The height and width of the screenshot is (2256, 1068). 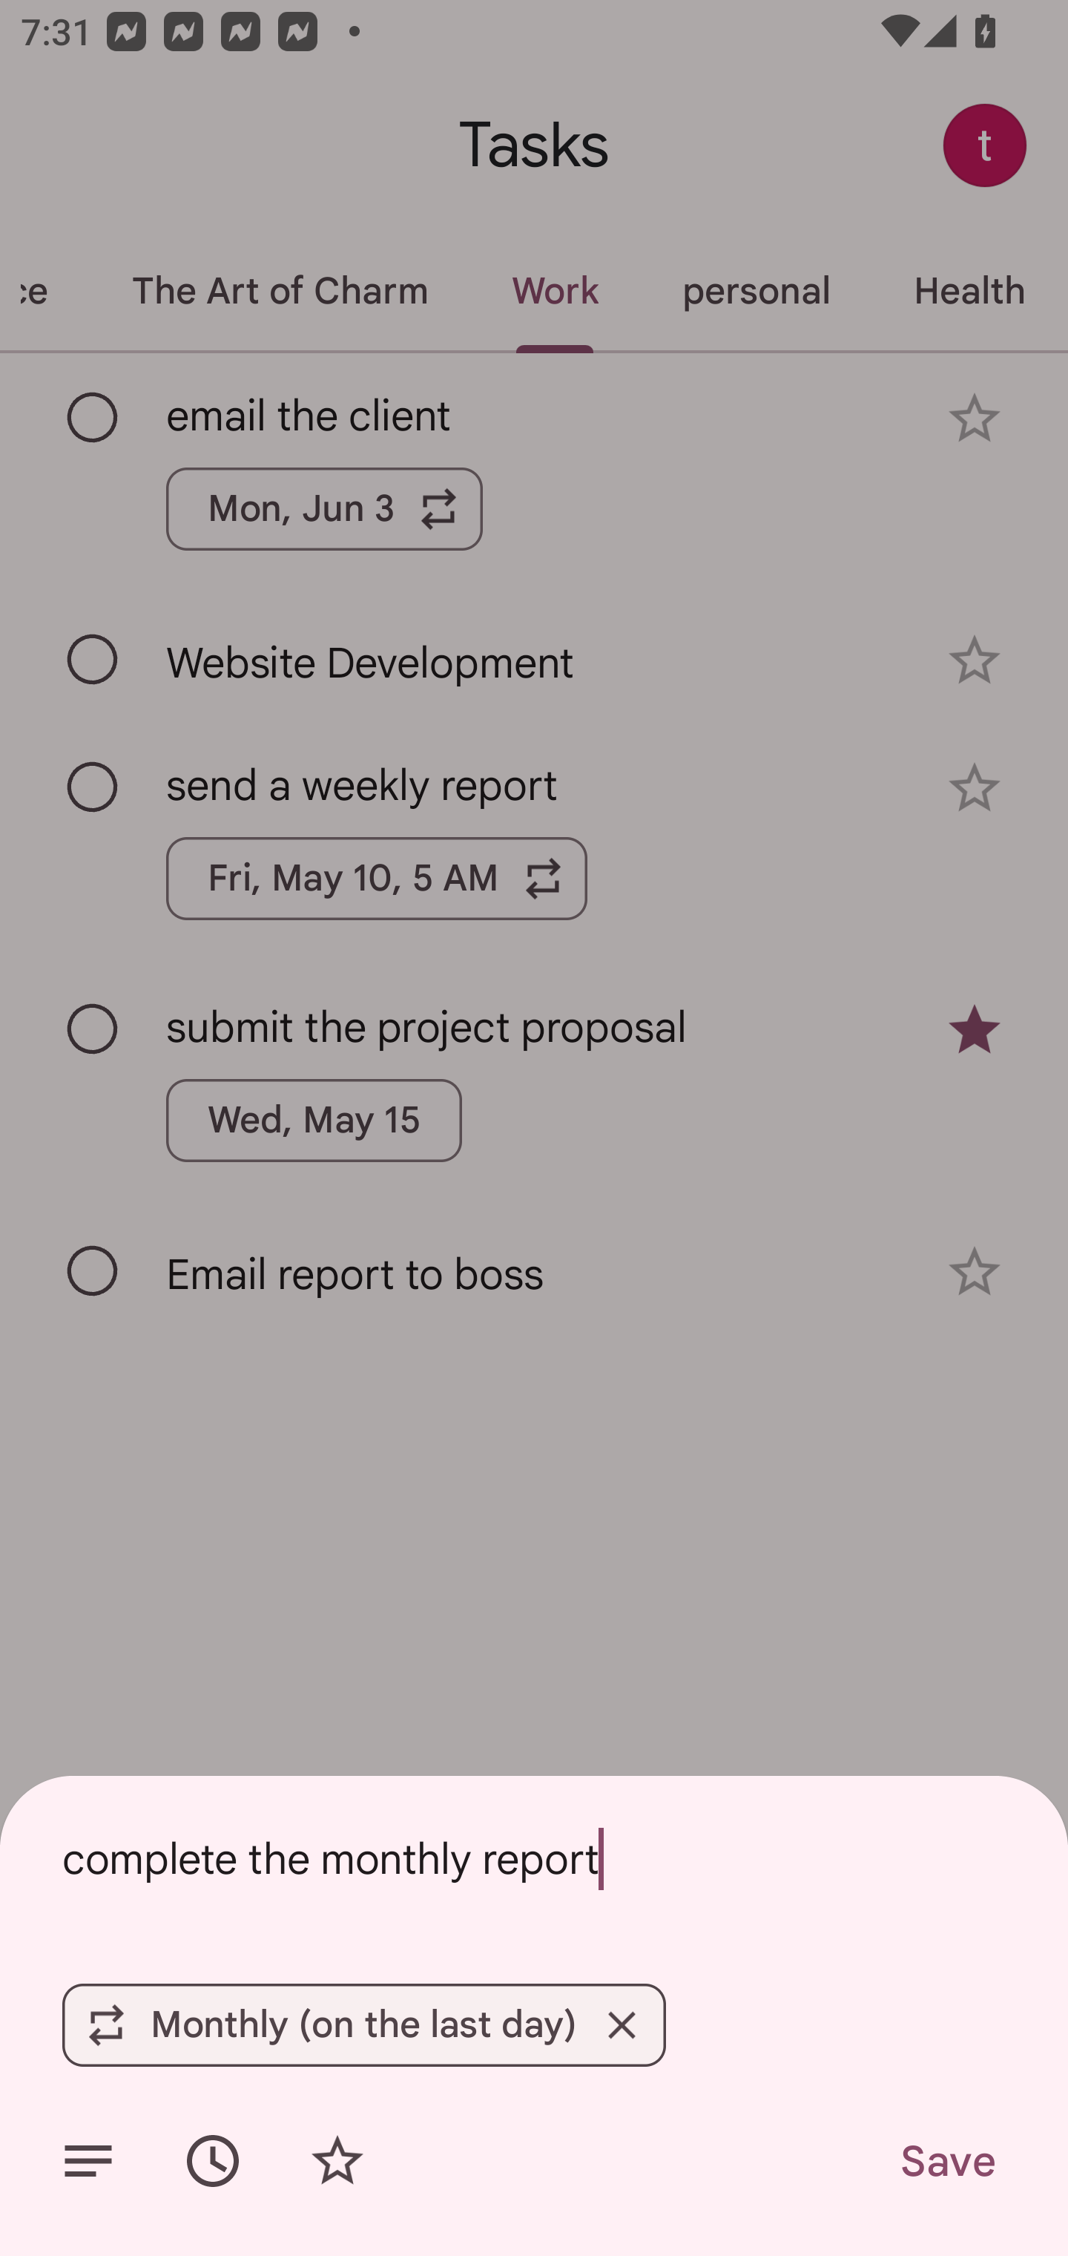 I want to click on Save, so click(x=946, y=2161).